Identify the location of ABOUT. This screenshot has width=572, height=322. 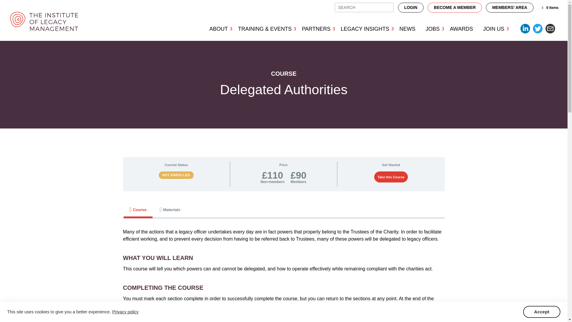
(218, 29).